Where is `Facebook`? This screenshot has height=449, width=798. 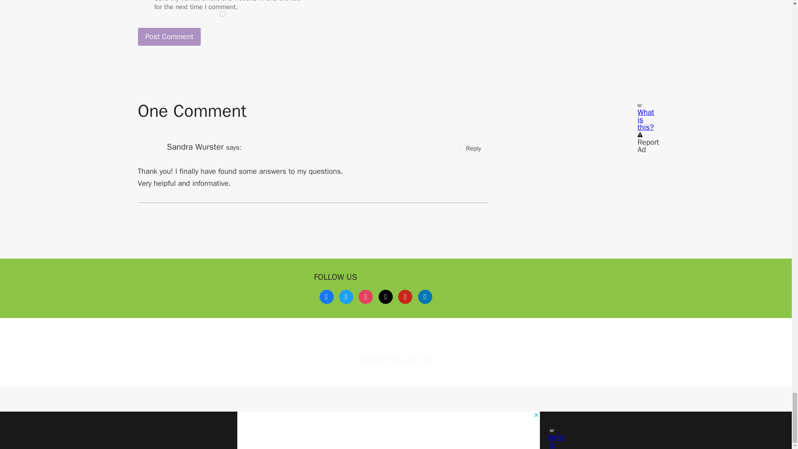
Facebook is located at coordinates (326, 296).